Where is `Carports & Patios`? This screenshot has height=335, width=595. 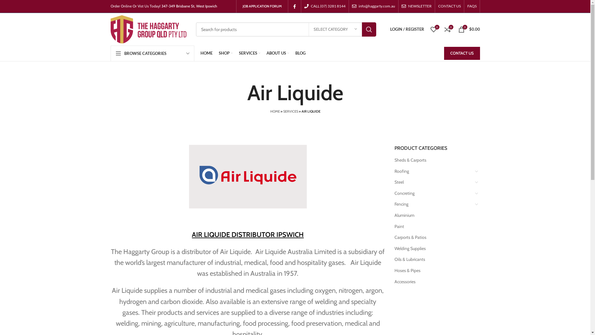
Carports & Patios is located at coordinates (433, 238).